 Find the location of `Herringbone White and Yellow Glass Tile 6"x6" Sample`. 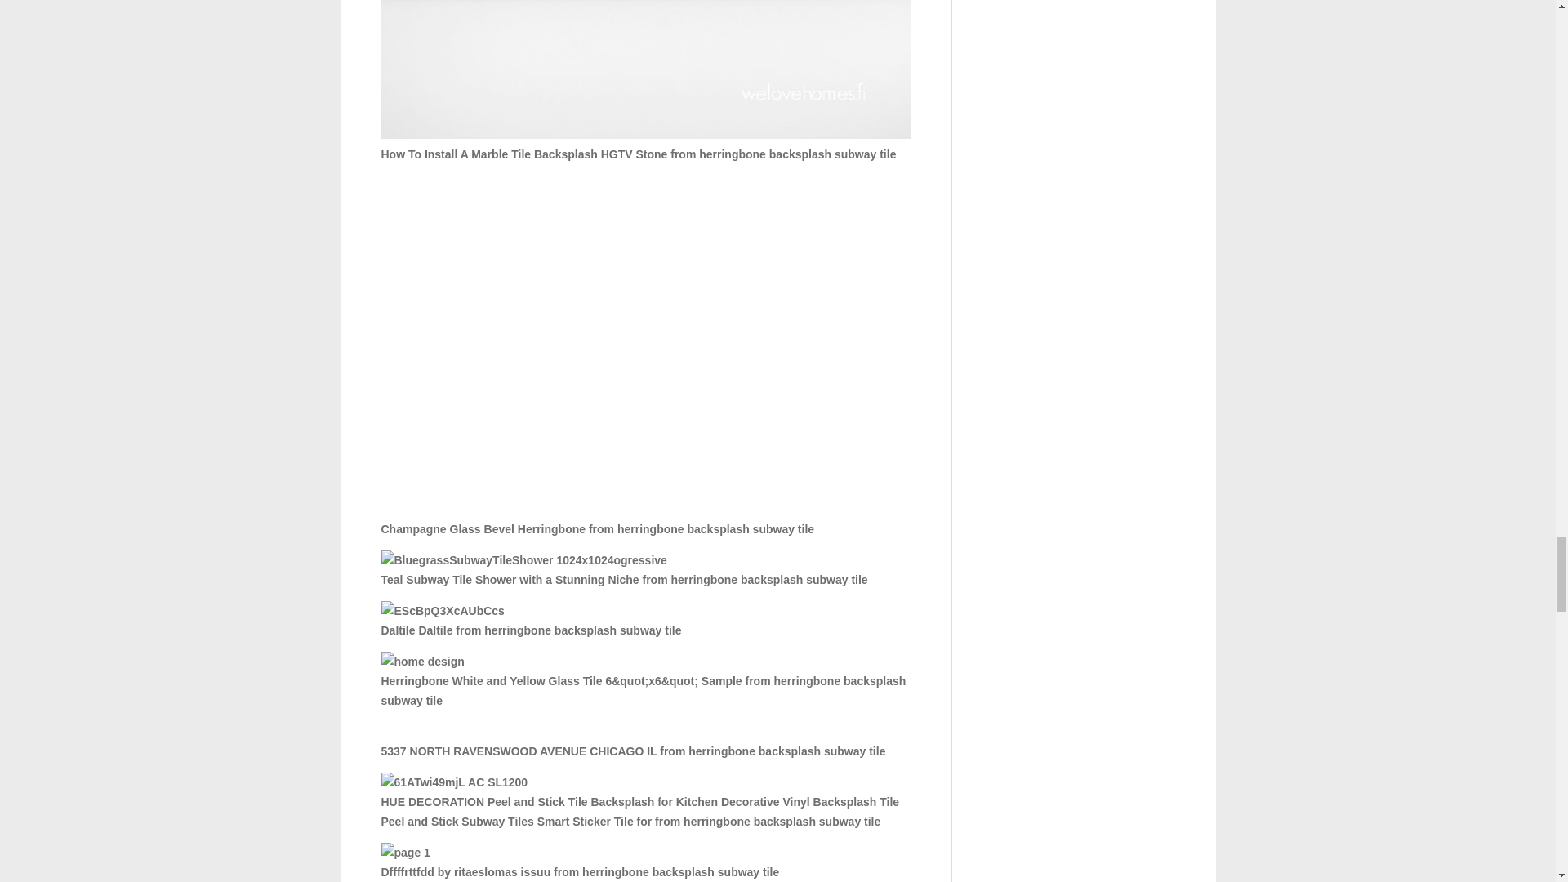

Herringbone White and Yellow Glass Tile 6"x6" Sample is located at coordinates (422, 661).